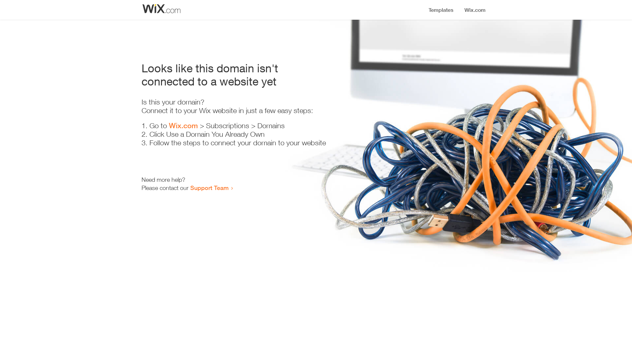 The width and height of the screenshot is (632, 355). I want to click on Wix.com, so click(183, 126).